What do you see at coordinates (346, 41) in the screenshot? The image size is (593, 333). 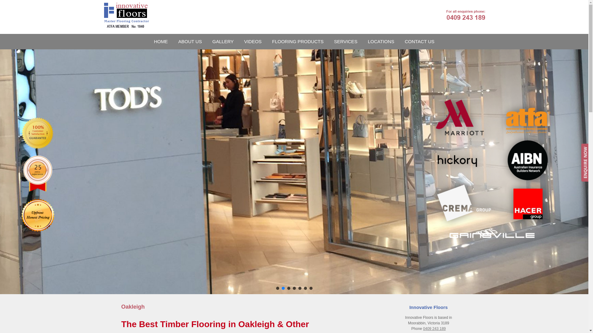 I see `SERVICES` at bounding box center [346, 41].